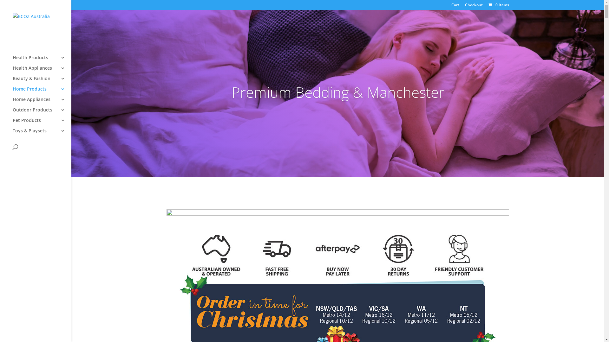 The image size is (609, 342). Describe the element at coordinates (42, 71) in the screenshot. I see `Health Appliances` at that location.